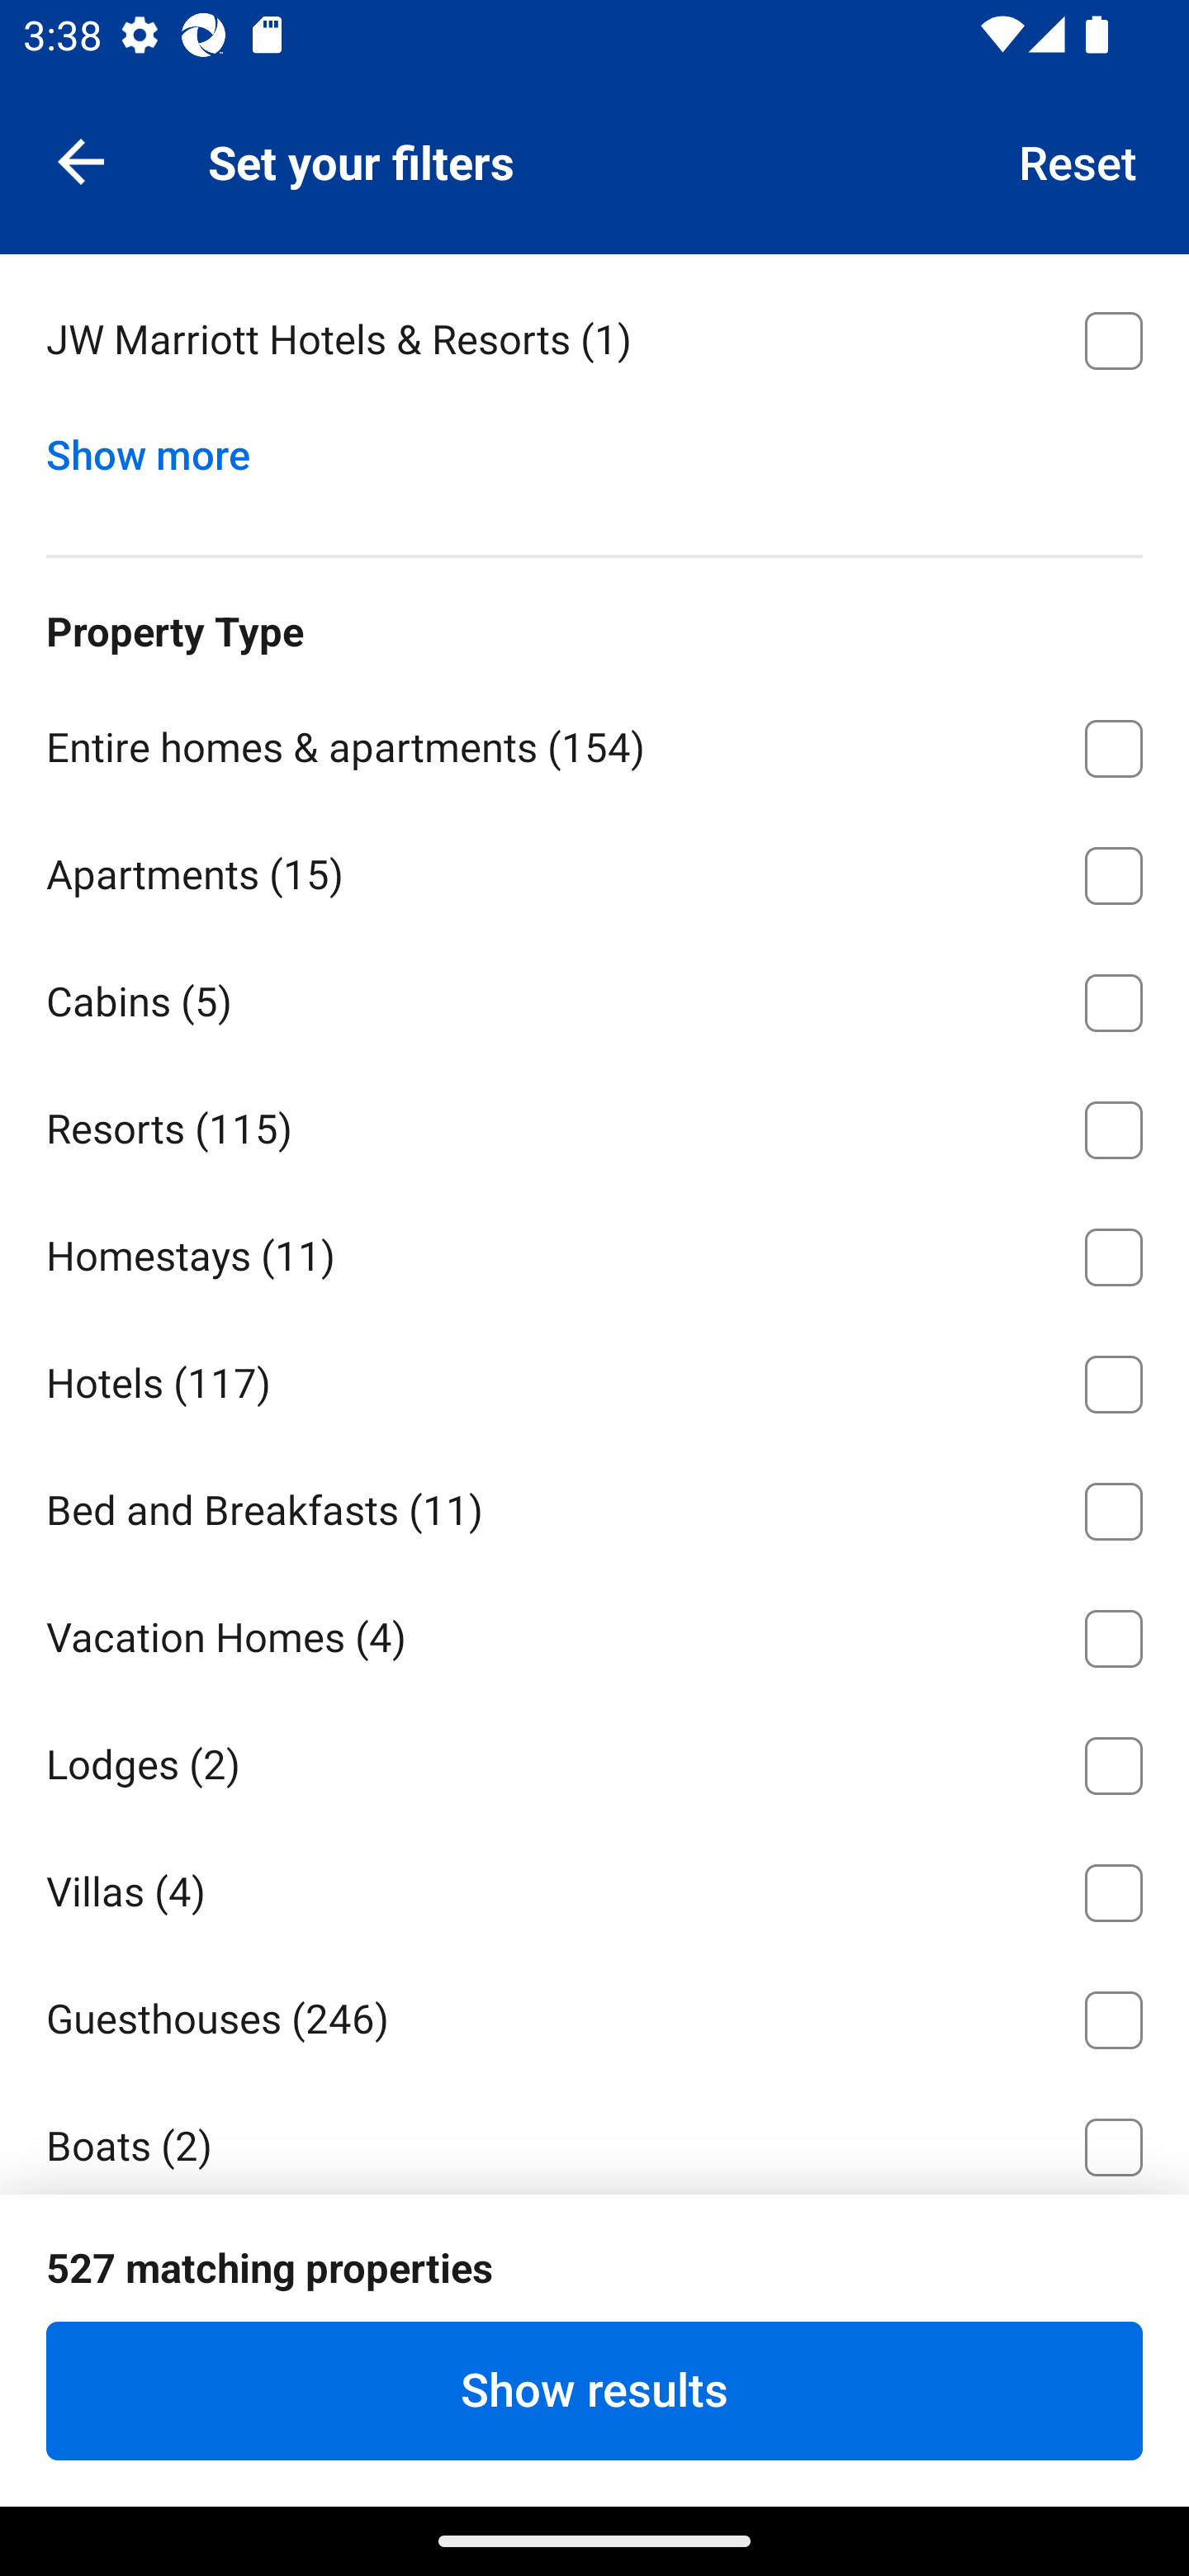 This screenshot has height=2576, width=1189. What do you see at coordinates (594, 1760) in the screenshot?
I see `Lodges ⁦(2)` at bounding box center [594, 1760].